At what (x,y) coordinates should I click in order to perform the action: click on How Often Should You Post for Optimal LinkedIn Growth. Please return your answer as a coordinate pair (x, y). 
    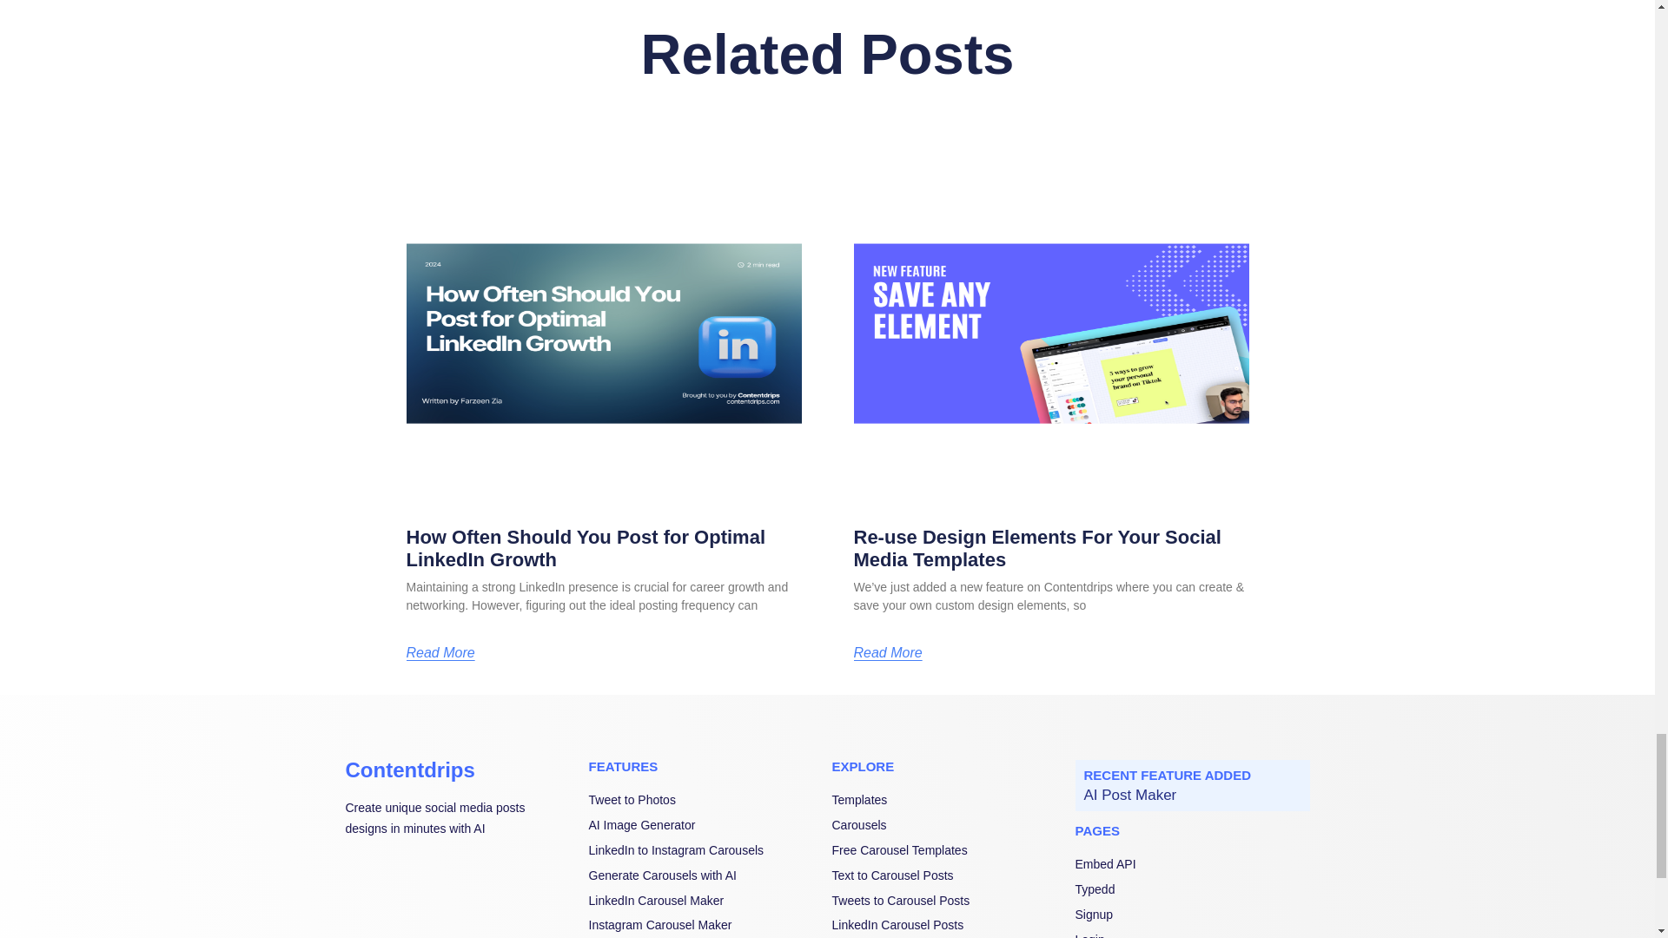
    Looking at the image, I should click on (586, 547).